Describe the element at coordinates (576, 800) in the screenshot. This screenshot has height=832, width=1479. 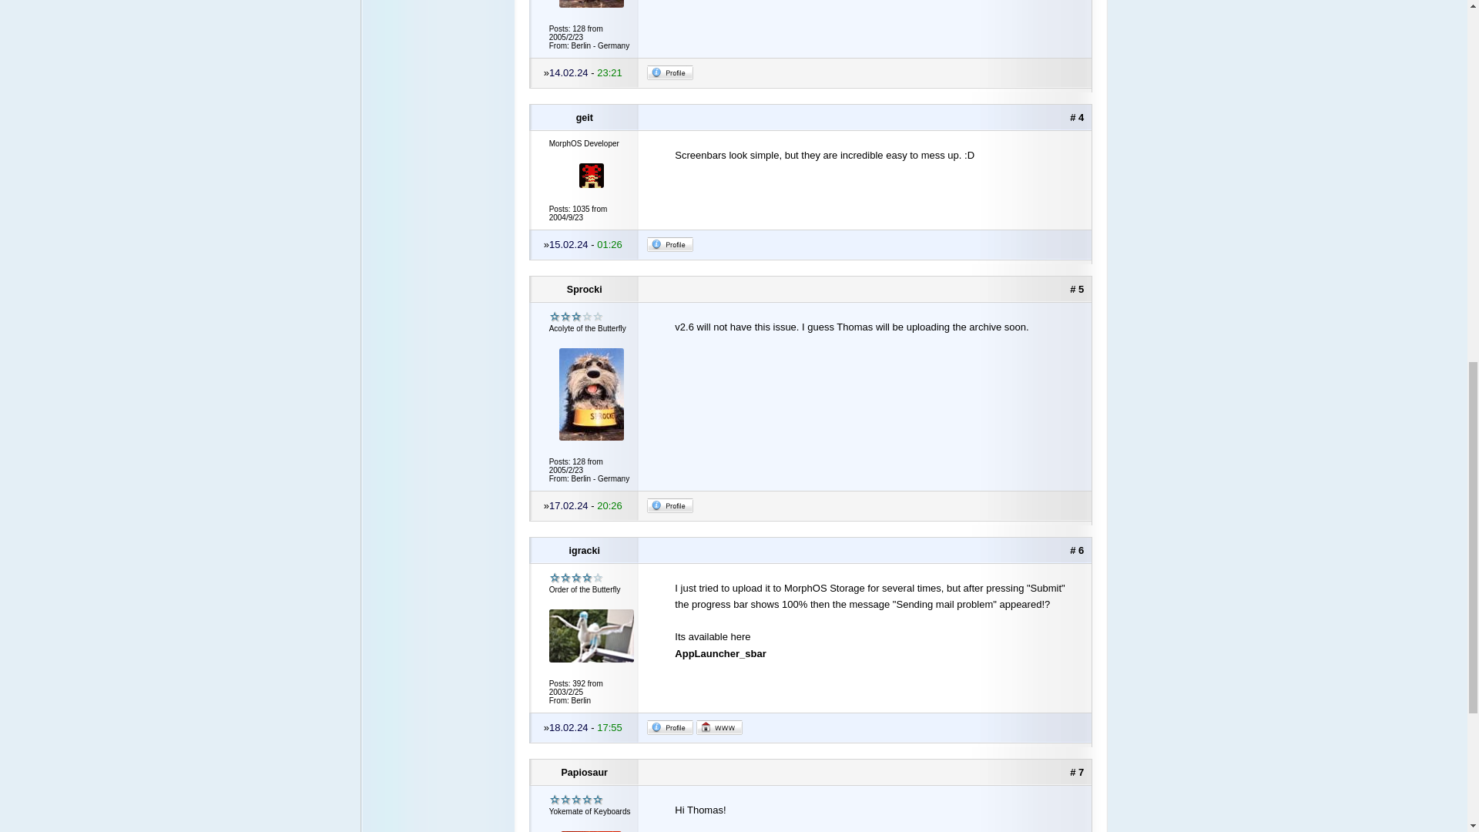
I see `Yokemate of Keyboards` at that location.